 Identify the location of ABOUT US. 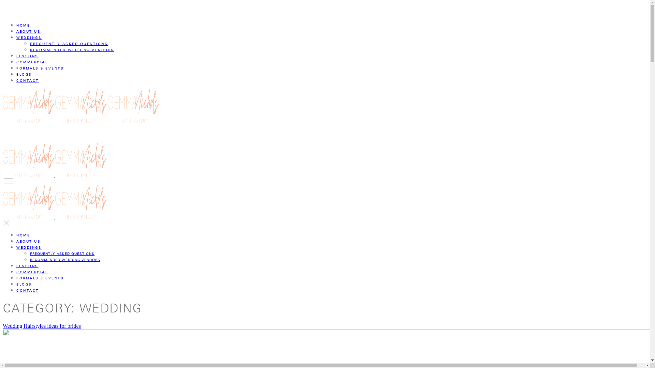
(29, 241).